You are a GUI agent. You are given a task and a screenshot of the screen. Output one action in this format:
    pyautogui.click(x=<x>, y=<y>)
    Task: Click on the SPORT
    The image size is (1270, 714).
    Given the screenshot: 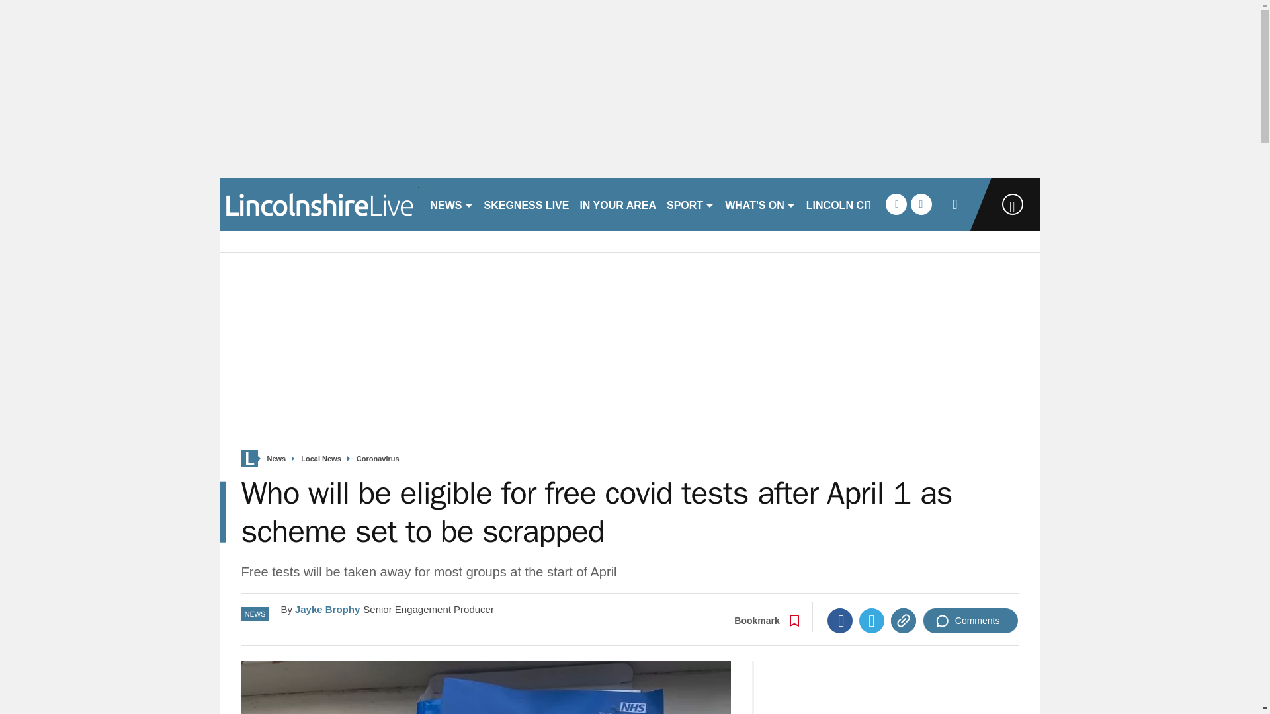 What is the action you would take?
    pyautogui.click(x=691, y=204)
    